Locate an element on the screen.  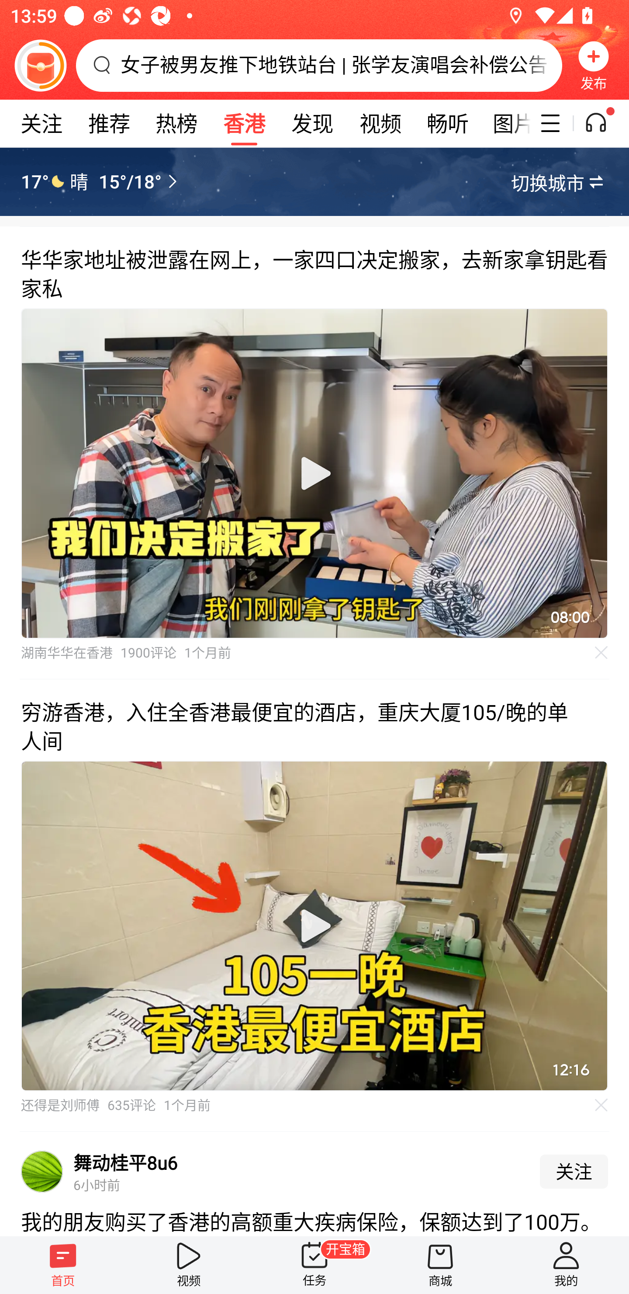
播放视频 视频播放器，双击屏幕打开播放控制 is located at coordinates (314, 926).